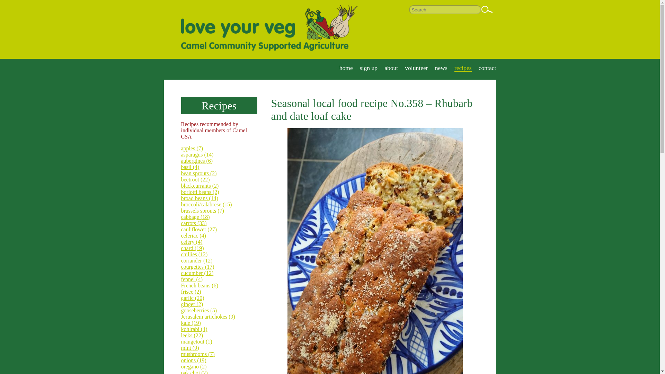  I want to click on sign up, so click(369, 68).